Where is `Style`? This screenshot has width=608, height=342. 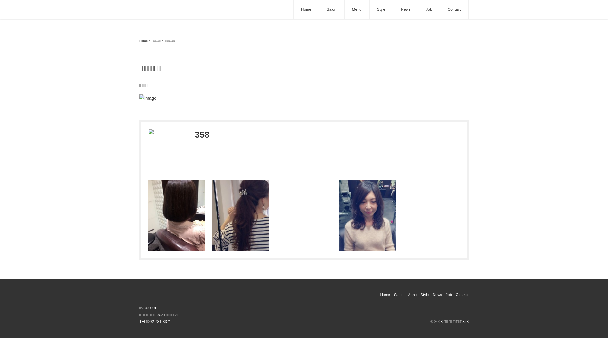 Style is located at coordinates (381, 9).